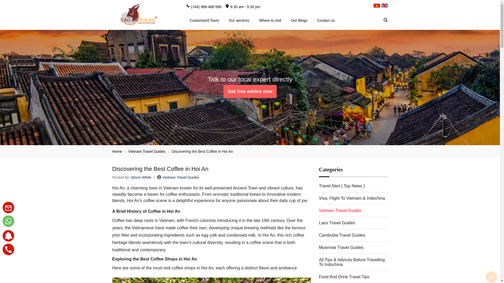 The image size is (504, 283). I want to click on Saolatours, so click(117, 151).